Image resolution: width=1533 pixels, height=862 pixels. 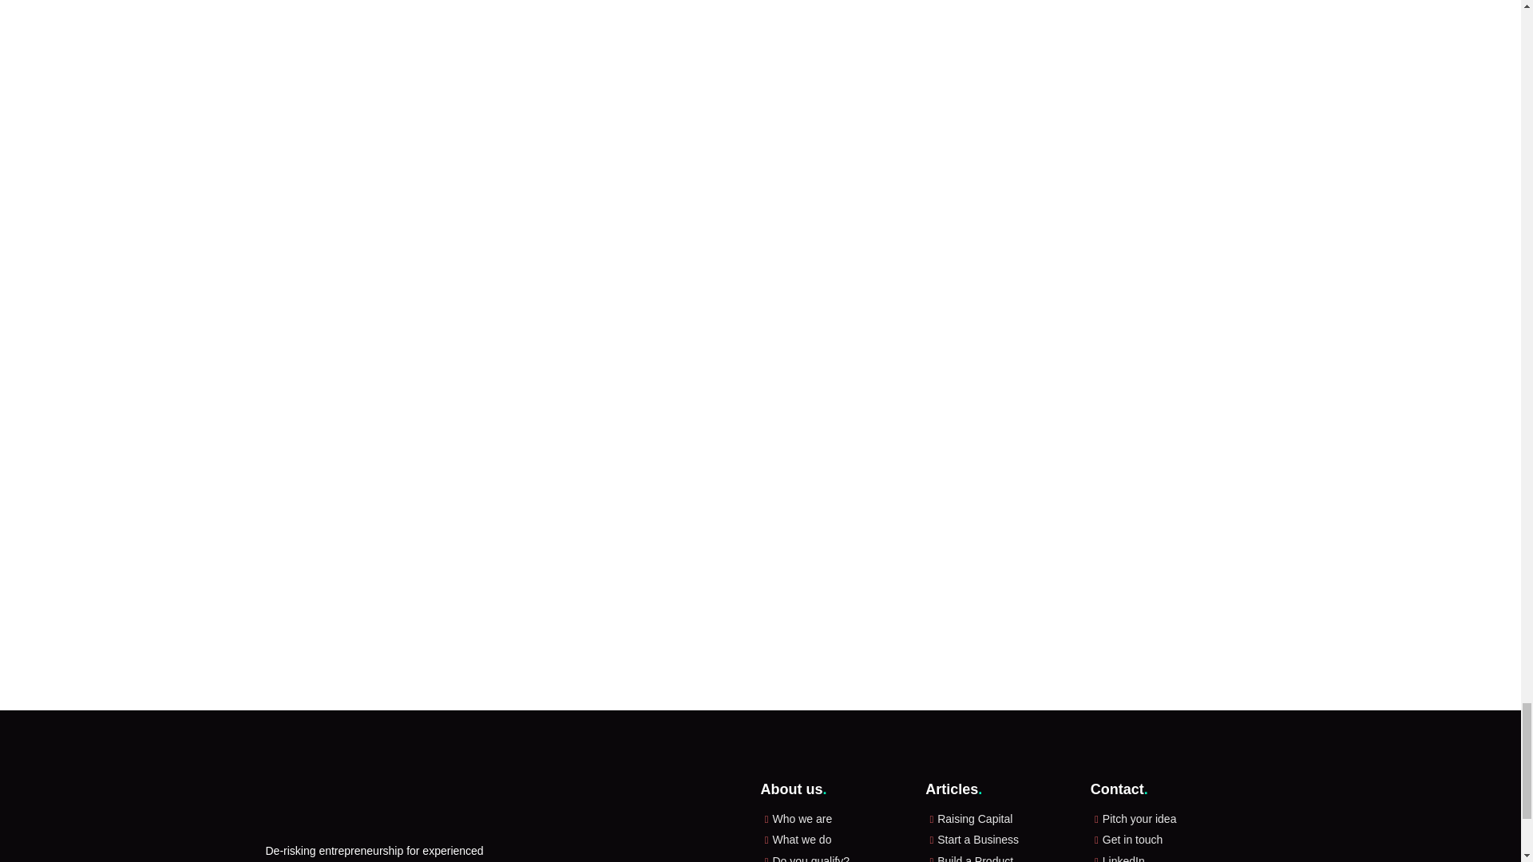 I want to click on Raising Capital, so click(x=974, y=819).